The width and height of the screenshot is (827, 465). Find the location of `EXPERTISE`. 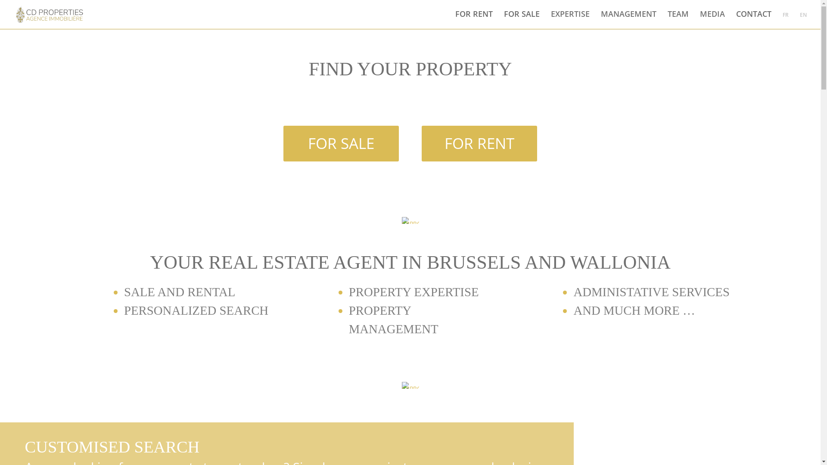

EXPERTISE is located at coordinates (570, 19).